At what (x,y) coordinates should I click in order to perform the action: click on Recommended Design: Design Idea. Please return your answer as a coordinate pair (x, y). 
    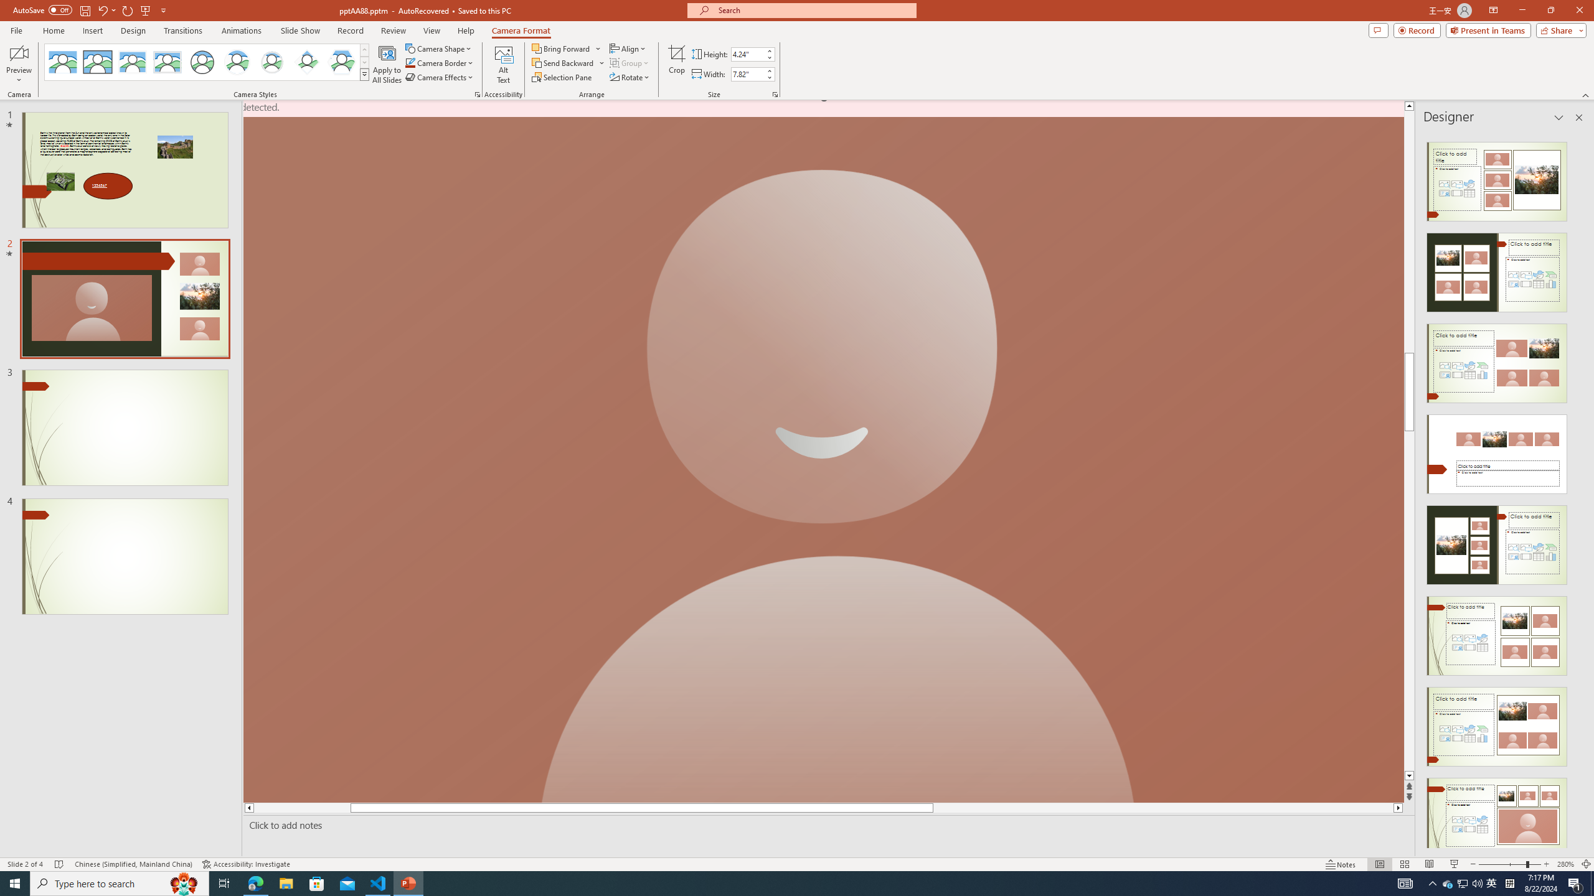
    Looking at the image, I should click on (1497, 178).